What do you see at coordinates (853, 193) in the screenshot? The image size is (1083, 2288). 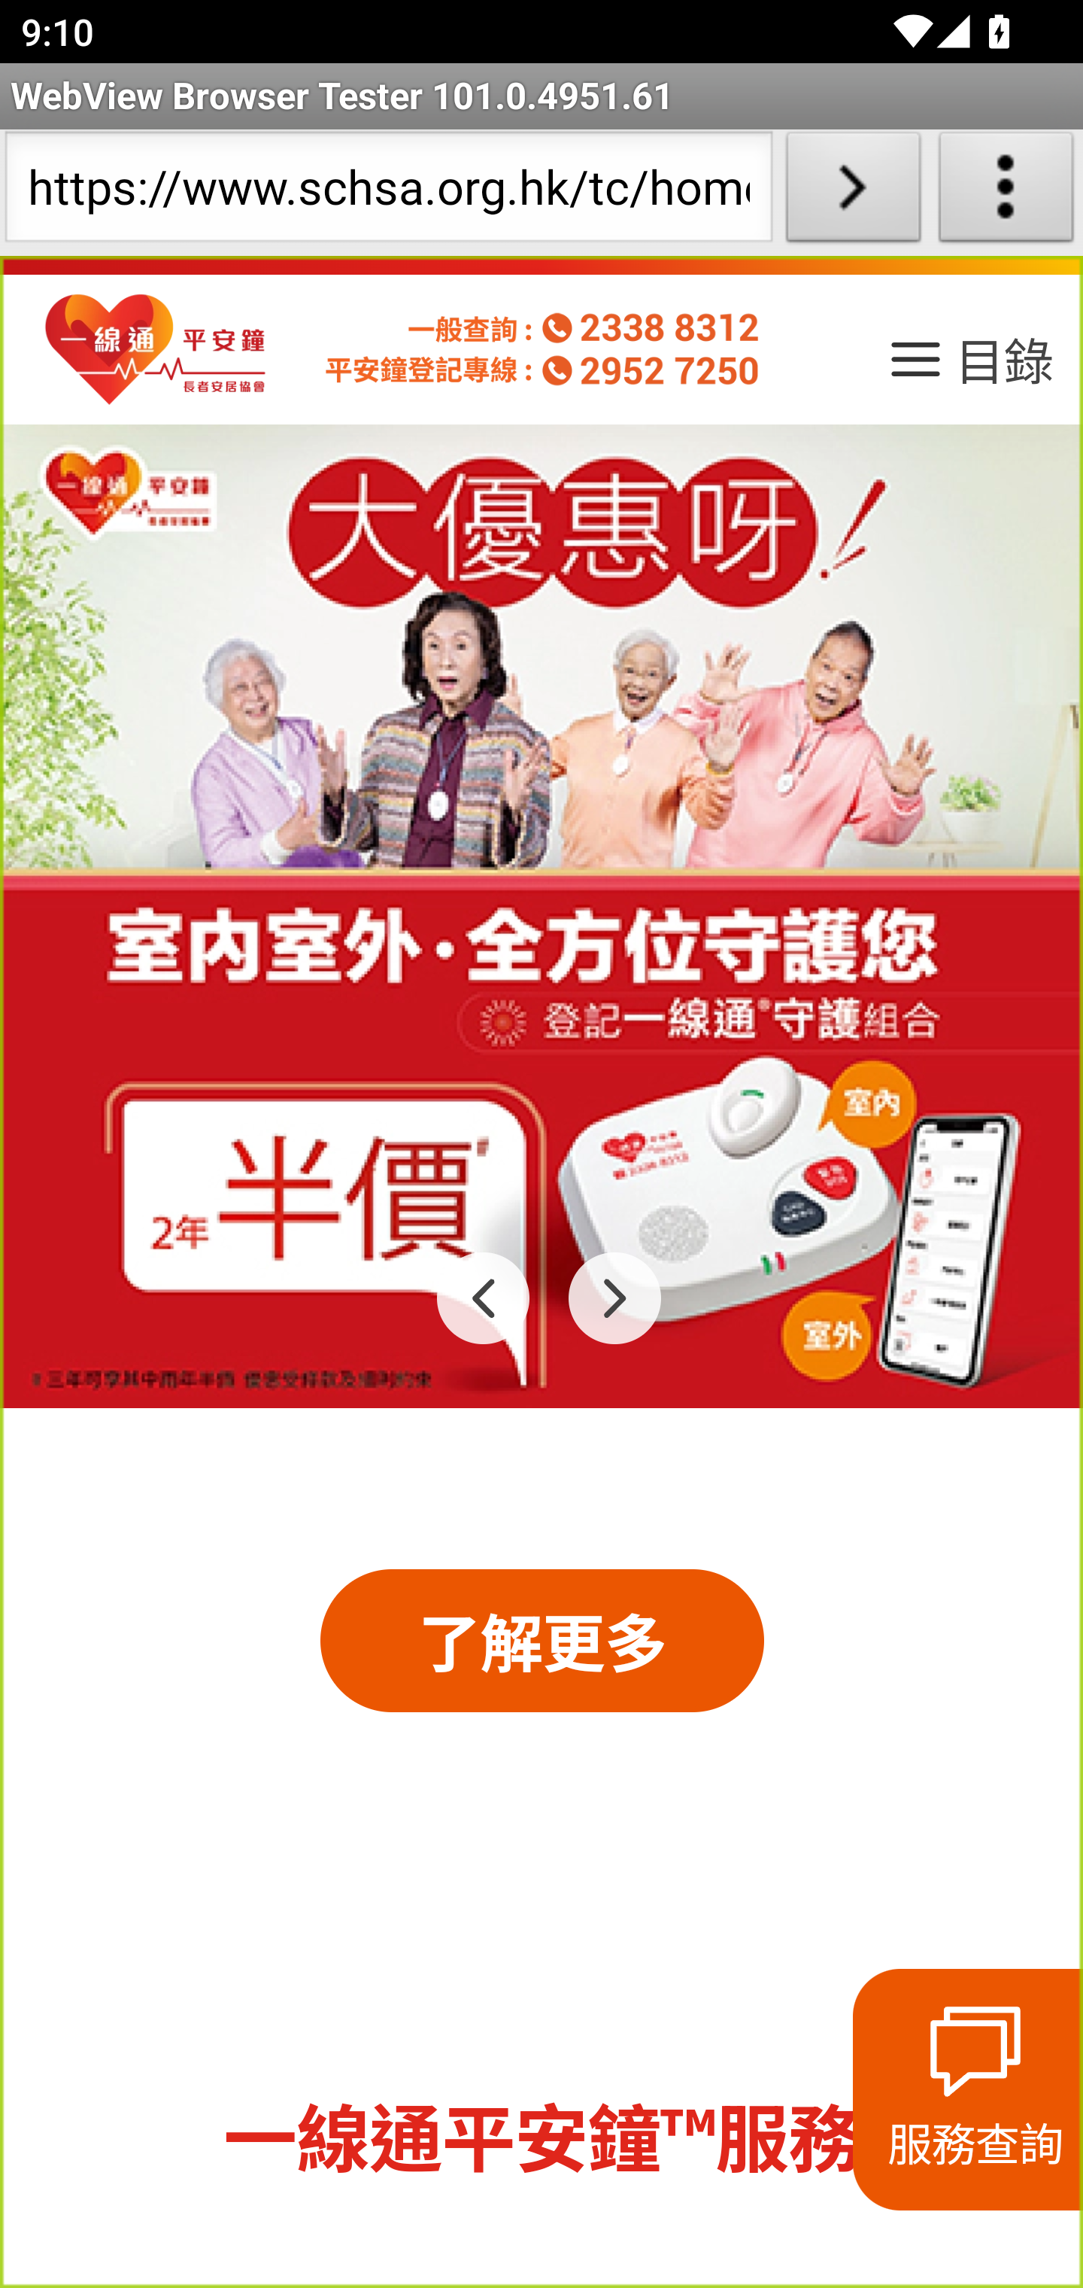 I see `Load URL` at bounding box center [853, 193].